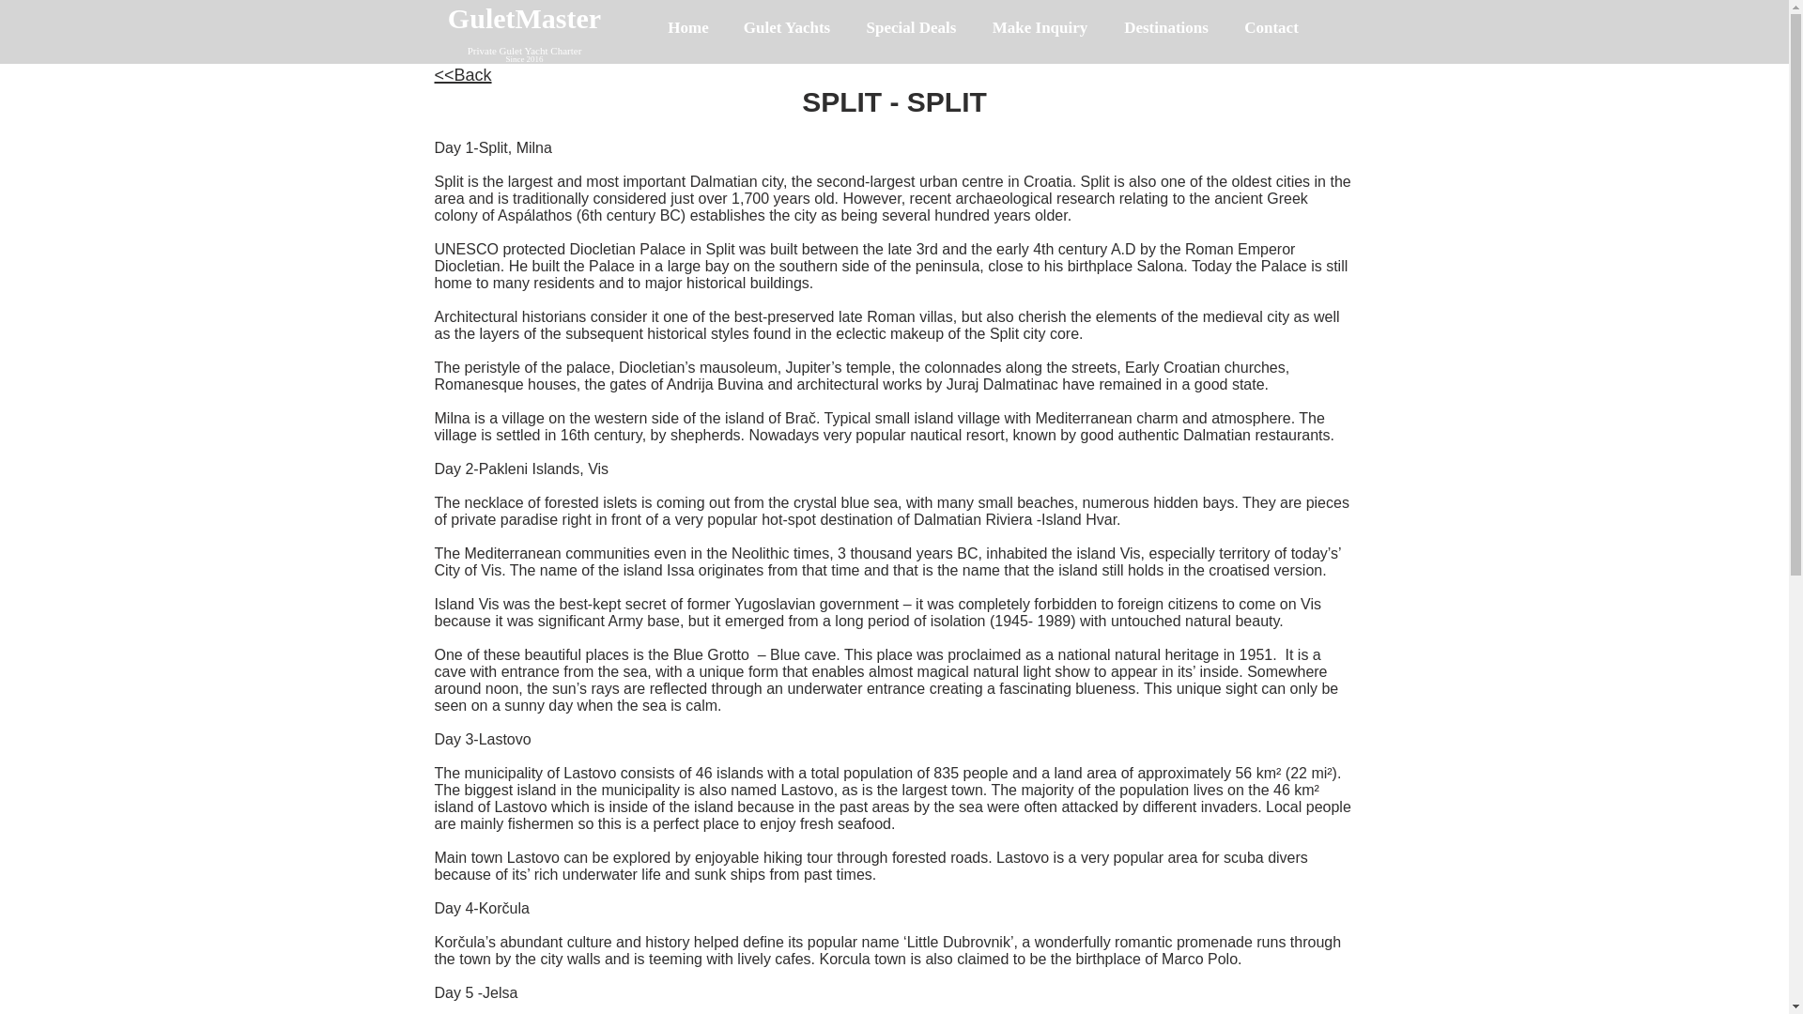 The width and height of the screenshot is (1803, 1014). Describe the element at coordinates (1271, 28) in the screenshot. I see `Contact` at that location.